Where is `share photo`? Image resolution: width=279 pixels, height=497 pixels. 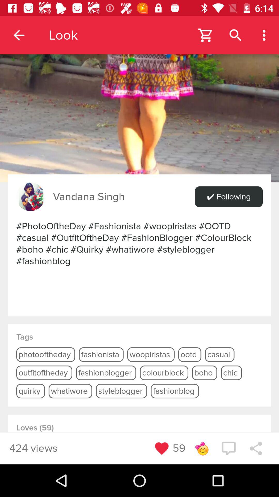
share photo is located at coordinates (256, 448).